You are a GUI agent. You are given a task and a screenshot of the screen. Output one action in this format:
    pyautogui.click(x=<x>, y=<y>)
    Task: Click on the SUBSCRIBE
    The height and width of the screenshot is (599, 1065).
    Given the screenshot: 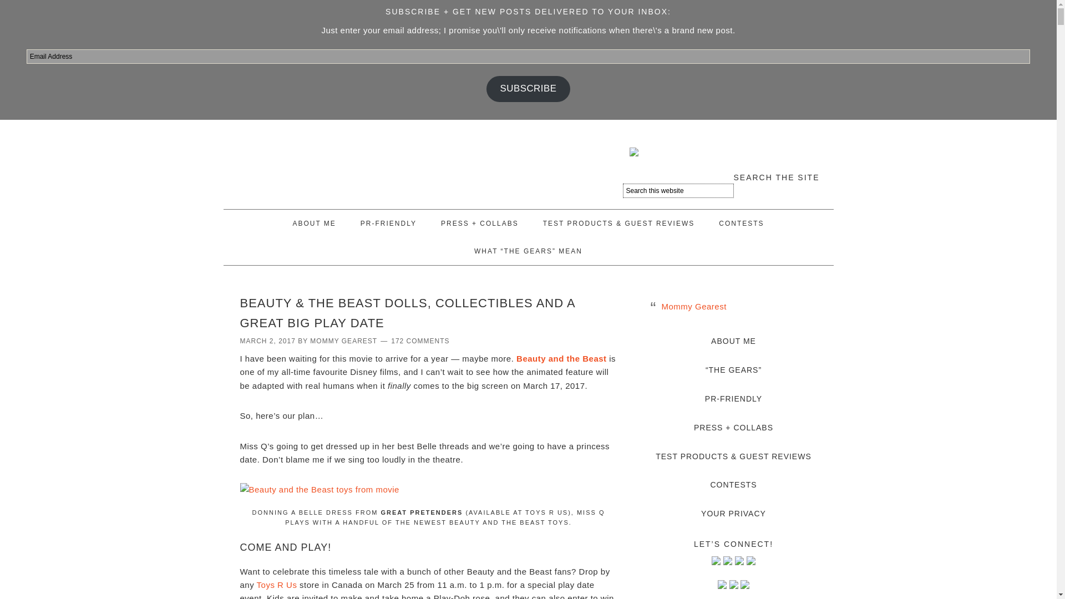 What is the action you would take?
    pyautogui.click(x=528, y=89)
    